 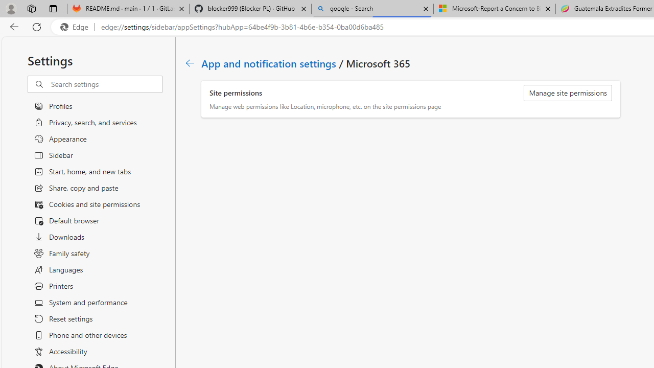 What do you see at coordinates (190, 63) in the screenshot?
I see `Class: c01182` at bounding box center [190, 63].